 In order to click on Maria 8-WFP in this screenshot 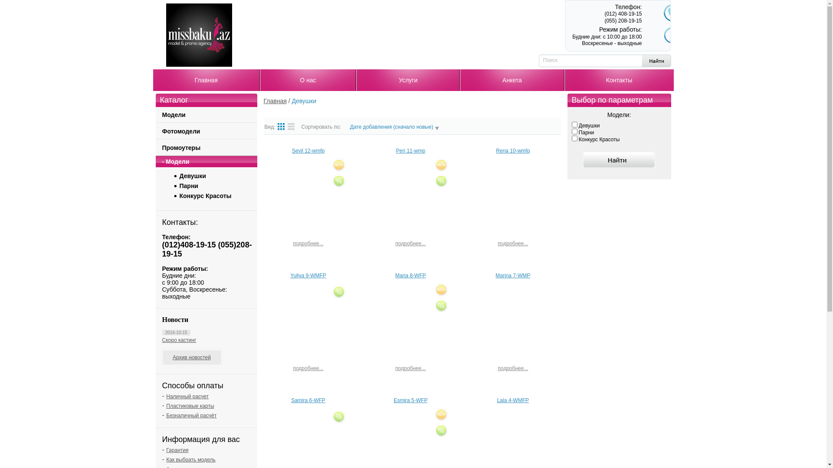, I will do `click(410, 276)`.